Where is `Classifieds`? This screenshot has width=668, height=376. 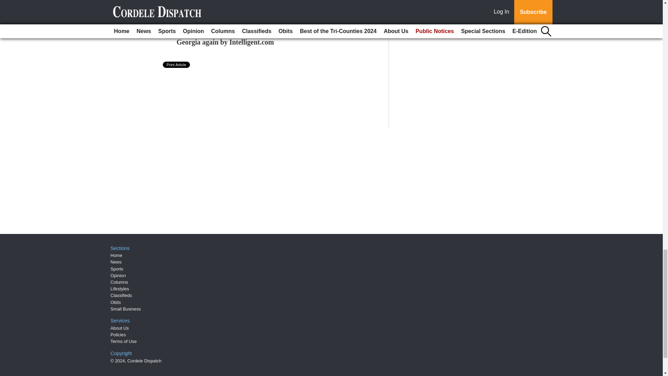
Classifieds is located at coordinates (121, 295).